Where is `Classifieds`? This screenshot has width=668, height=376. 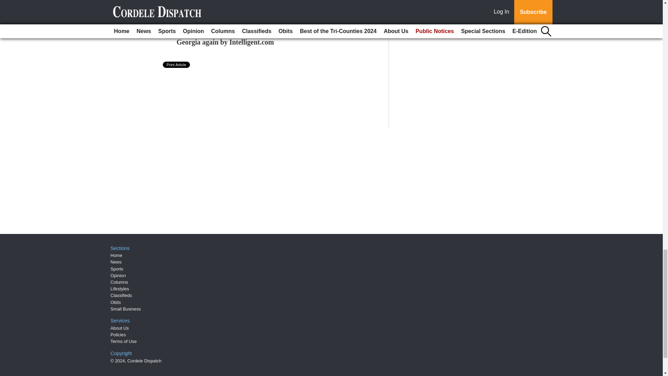
Classifieds is located at coordinates (121, 295).